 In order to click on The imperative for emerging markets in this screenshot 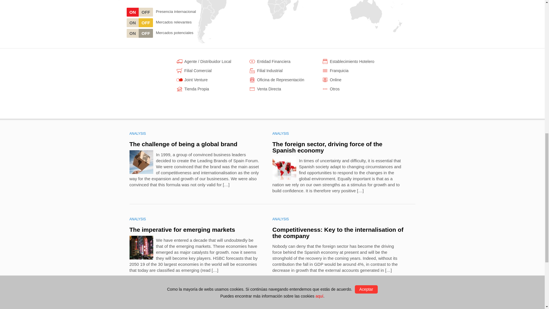, I will do `click(182, 229)`.